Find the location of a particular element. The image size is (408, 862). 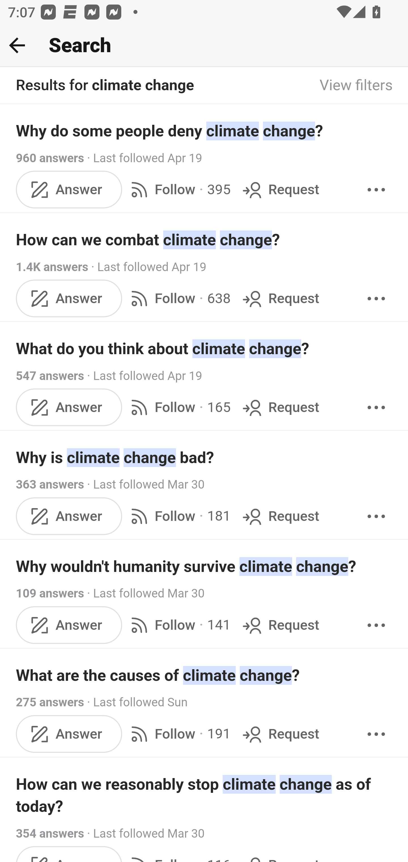

Answer is located at coordinates (69, 298).